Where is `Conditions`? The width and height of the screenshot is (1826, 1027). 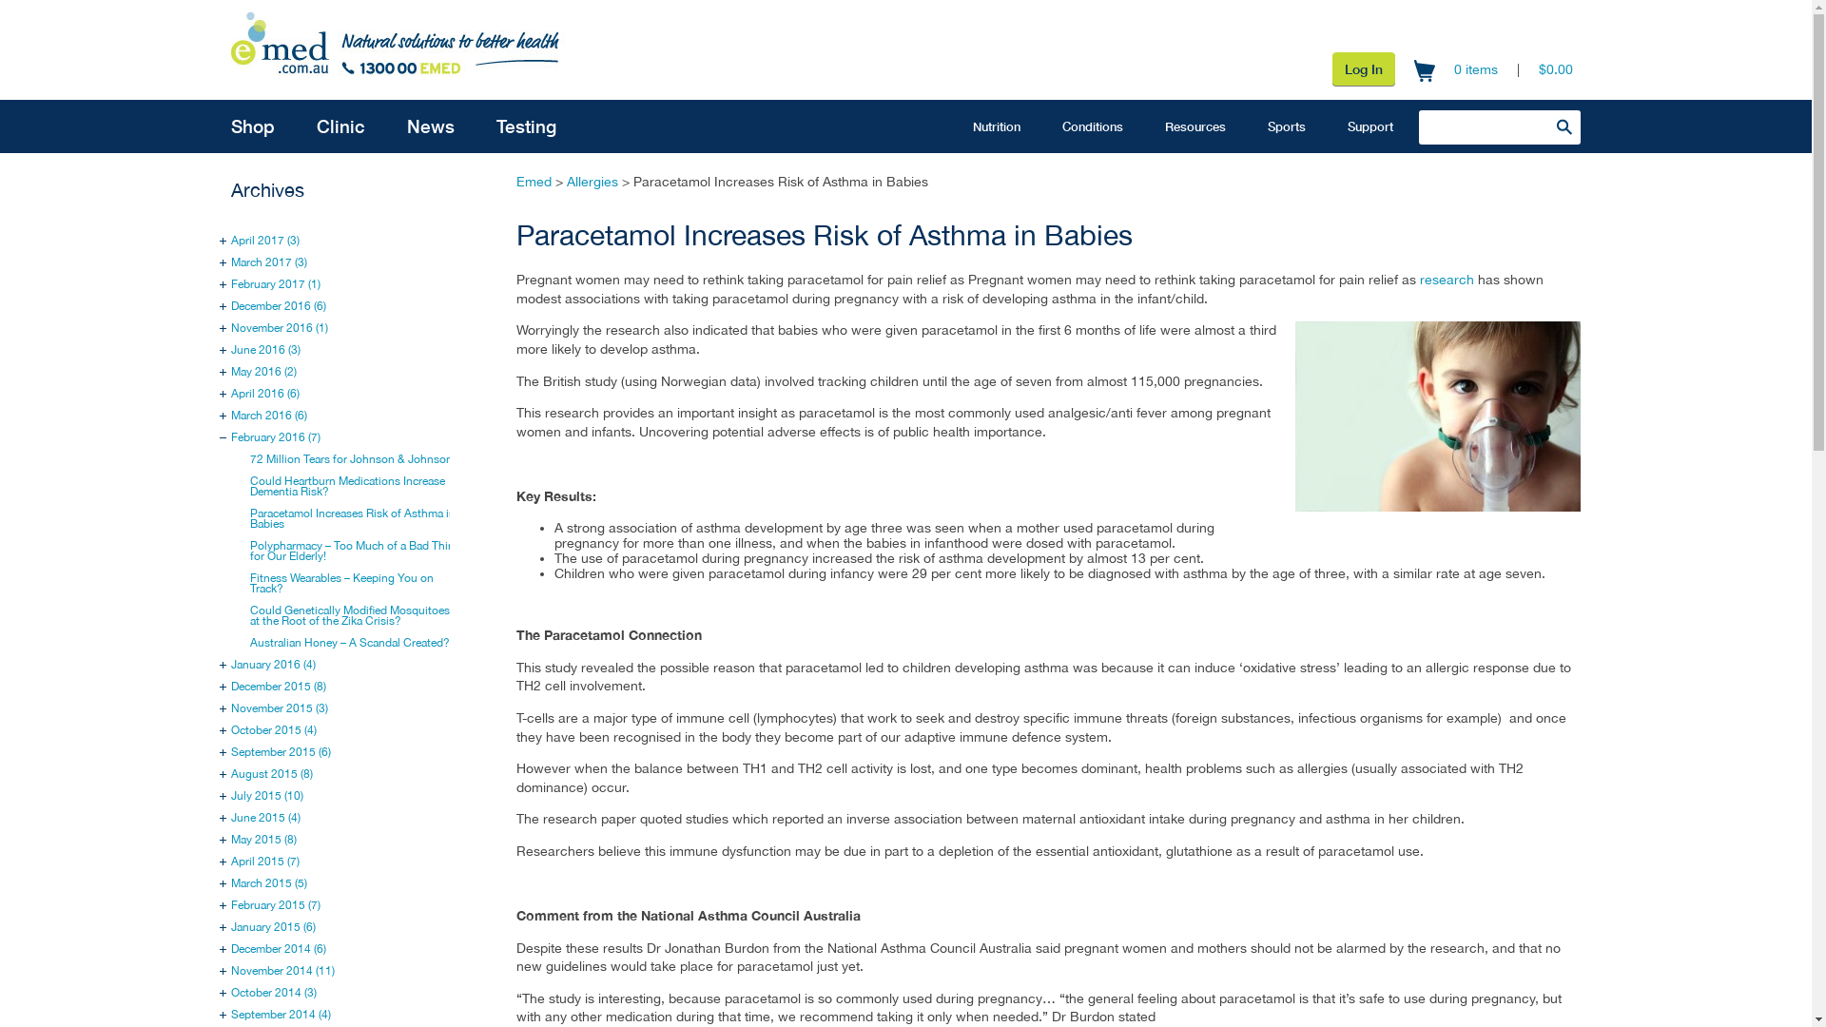
Conditions is located at coordinates (1093, 126).